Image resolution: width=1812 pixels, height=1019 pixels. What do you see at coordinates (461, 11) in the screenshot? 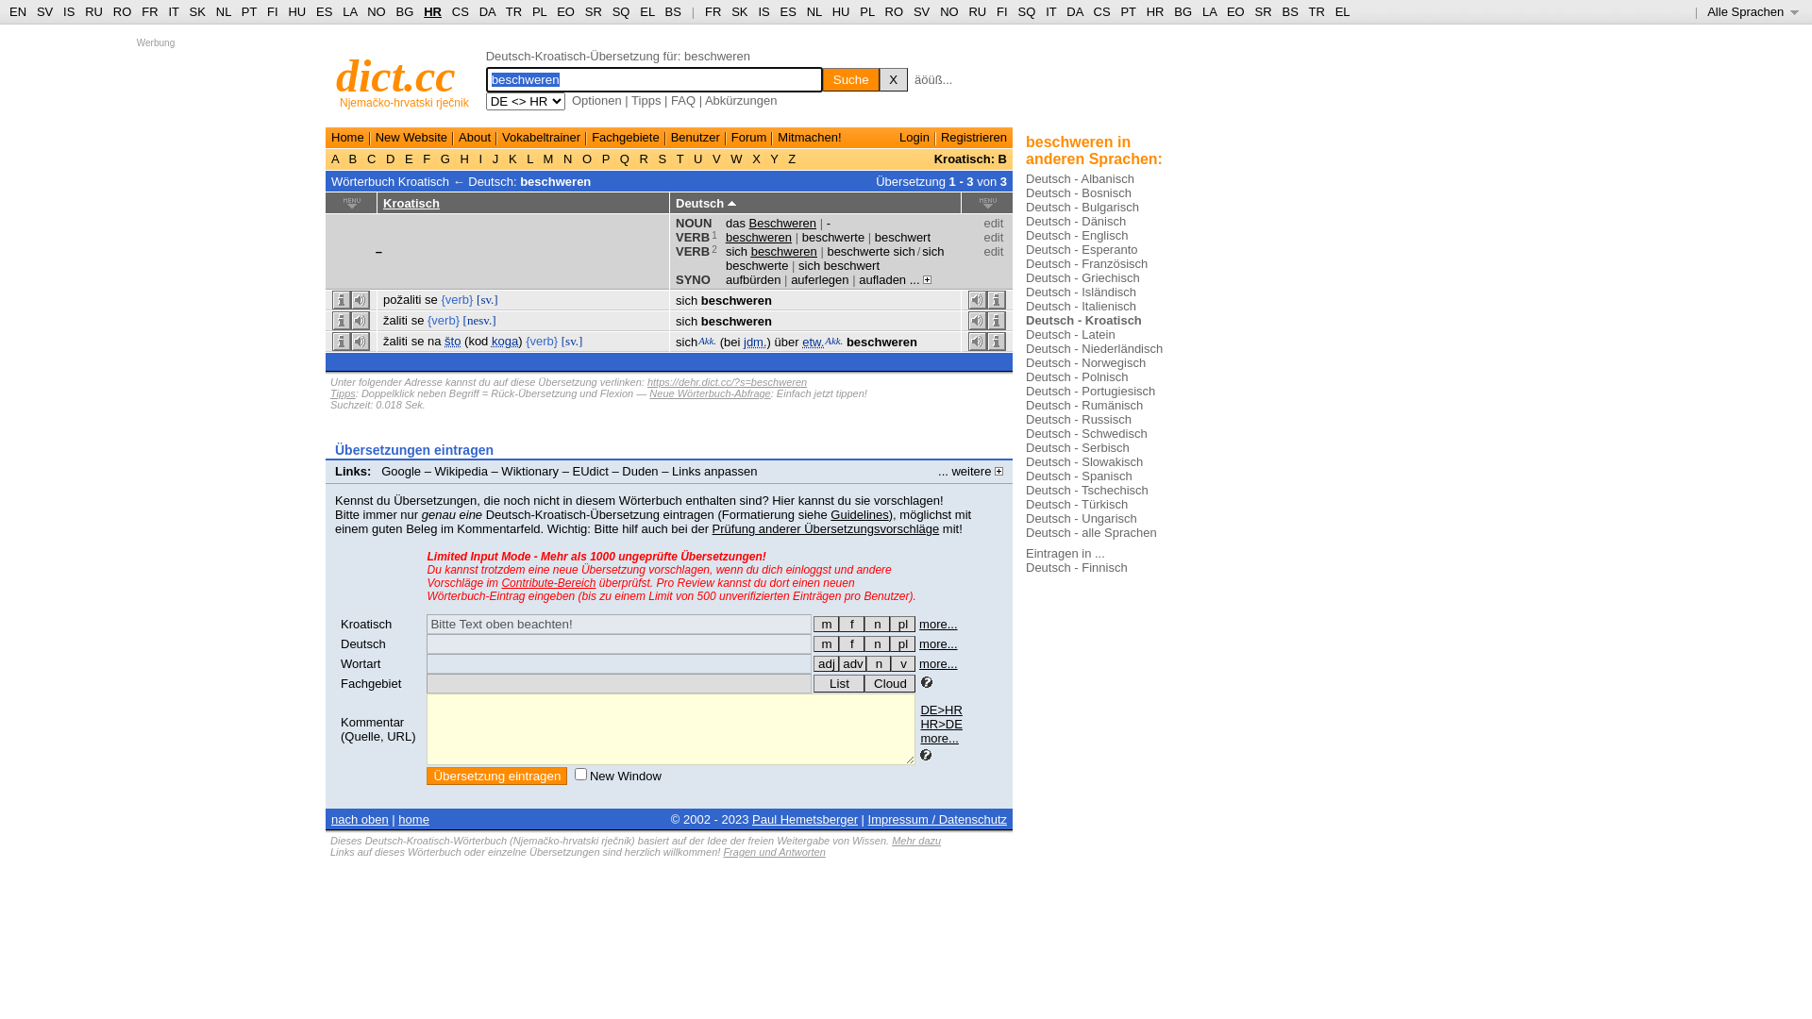
I see `CS` at bounding box center [461, 11].